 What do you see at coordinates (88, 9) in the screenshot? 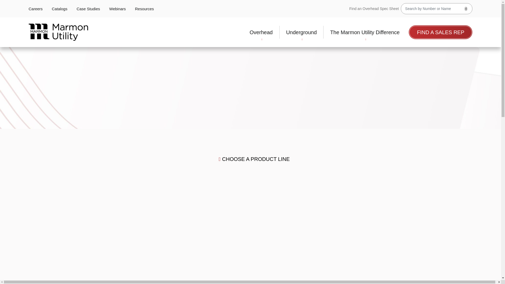
I see `Case Studies` at bounding box center [88, 9].